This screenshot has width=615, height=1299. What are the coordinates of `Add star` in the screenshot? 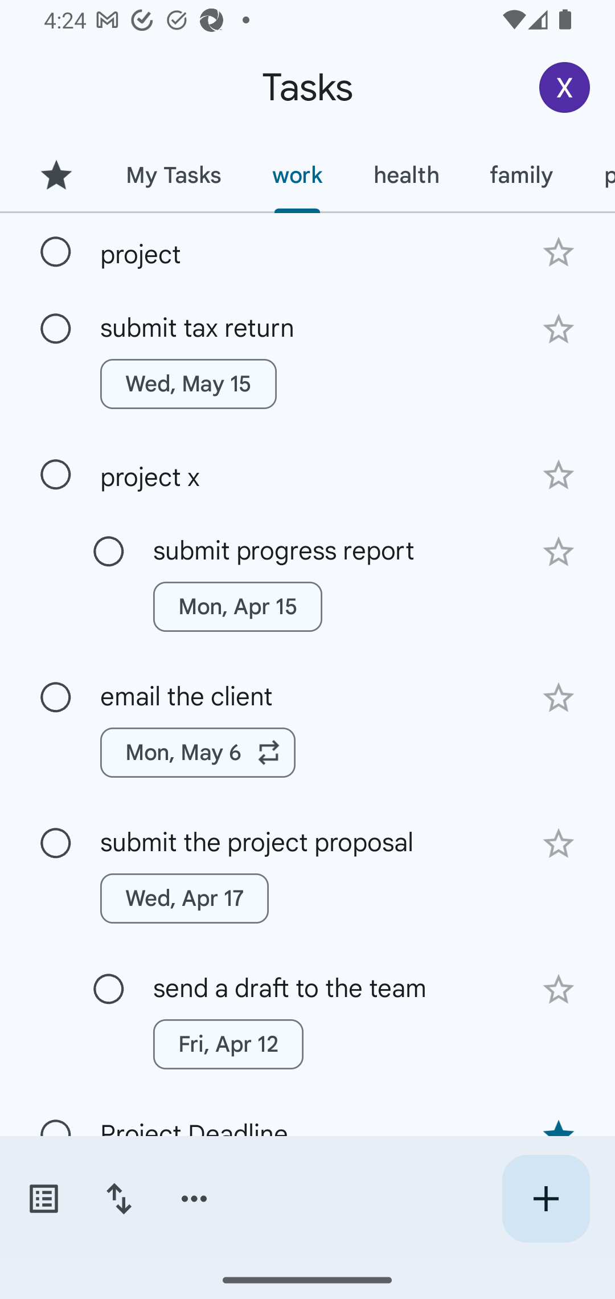 It's located at (558, 252).